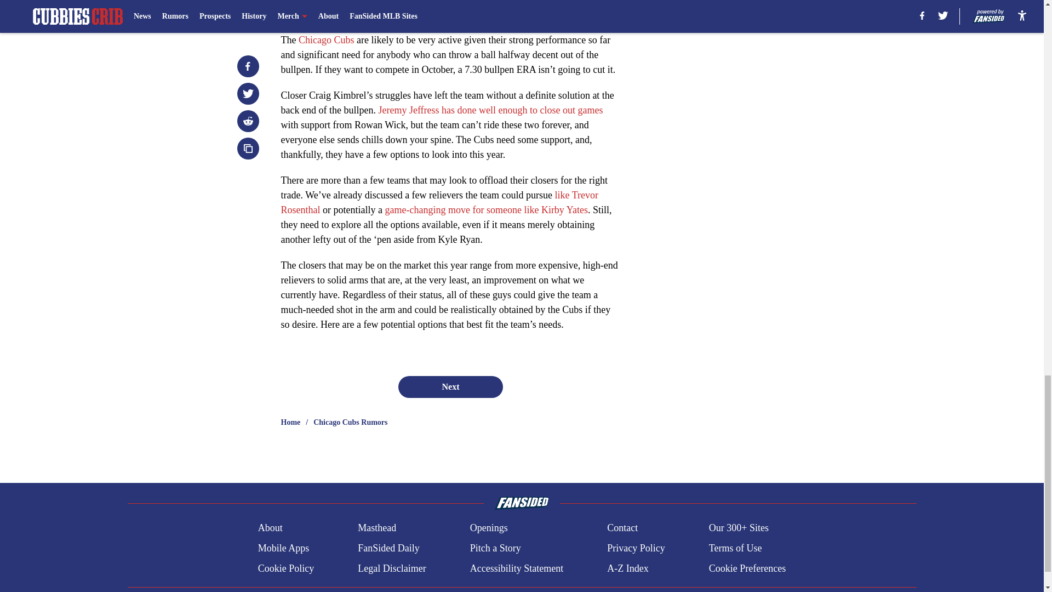 This screenshot has height=592, width=1052. I want to click on Home, so click(290, 422).